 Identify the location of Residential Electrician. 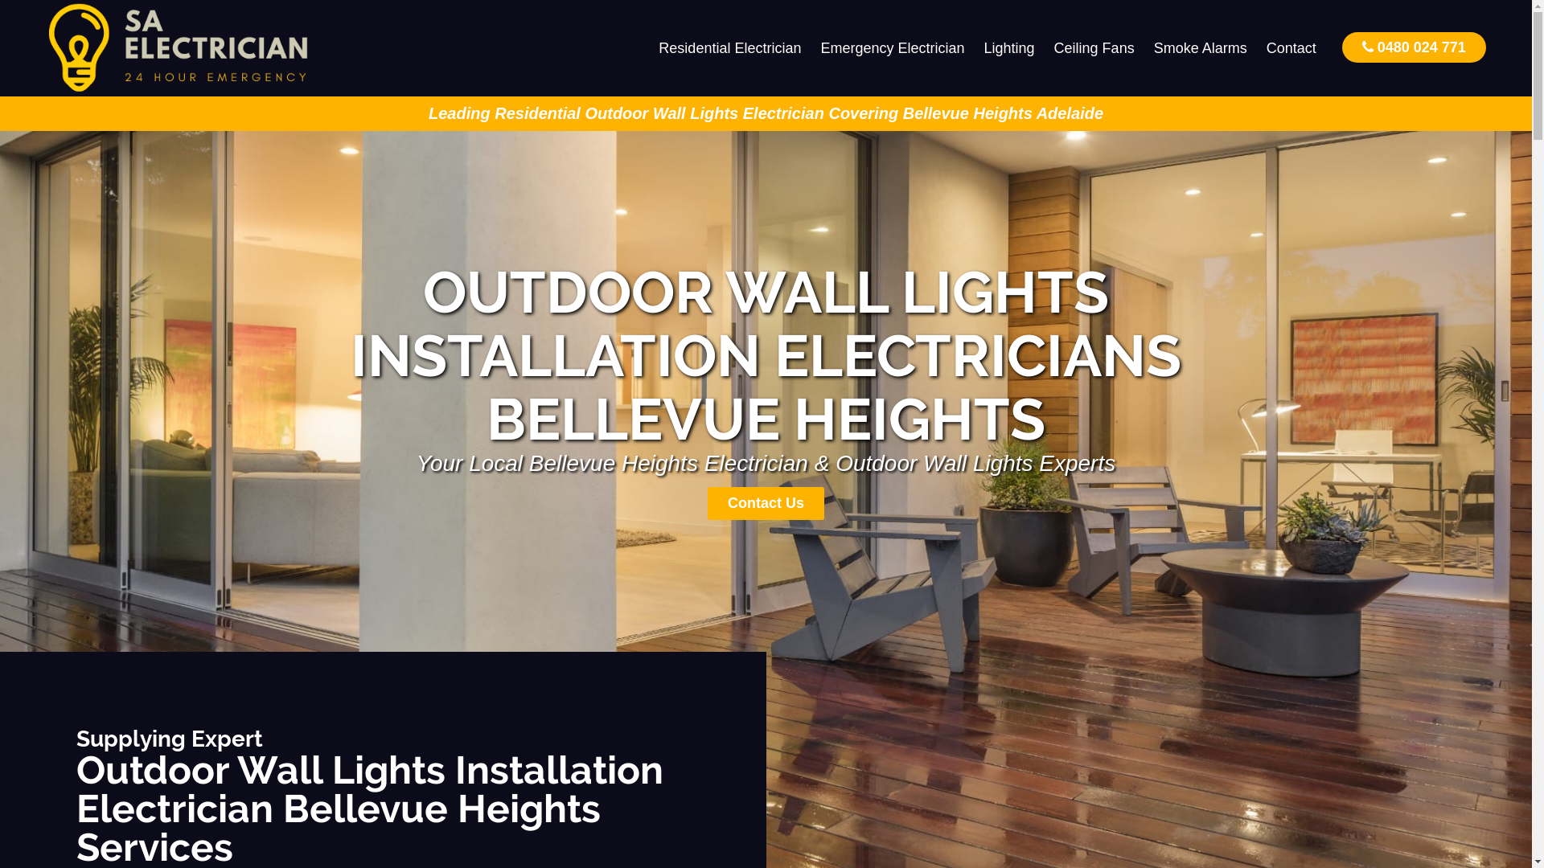
(730, 48).